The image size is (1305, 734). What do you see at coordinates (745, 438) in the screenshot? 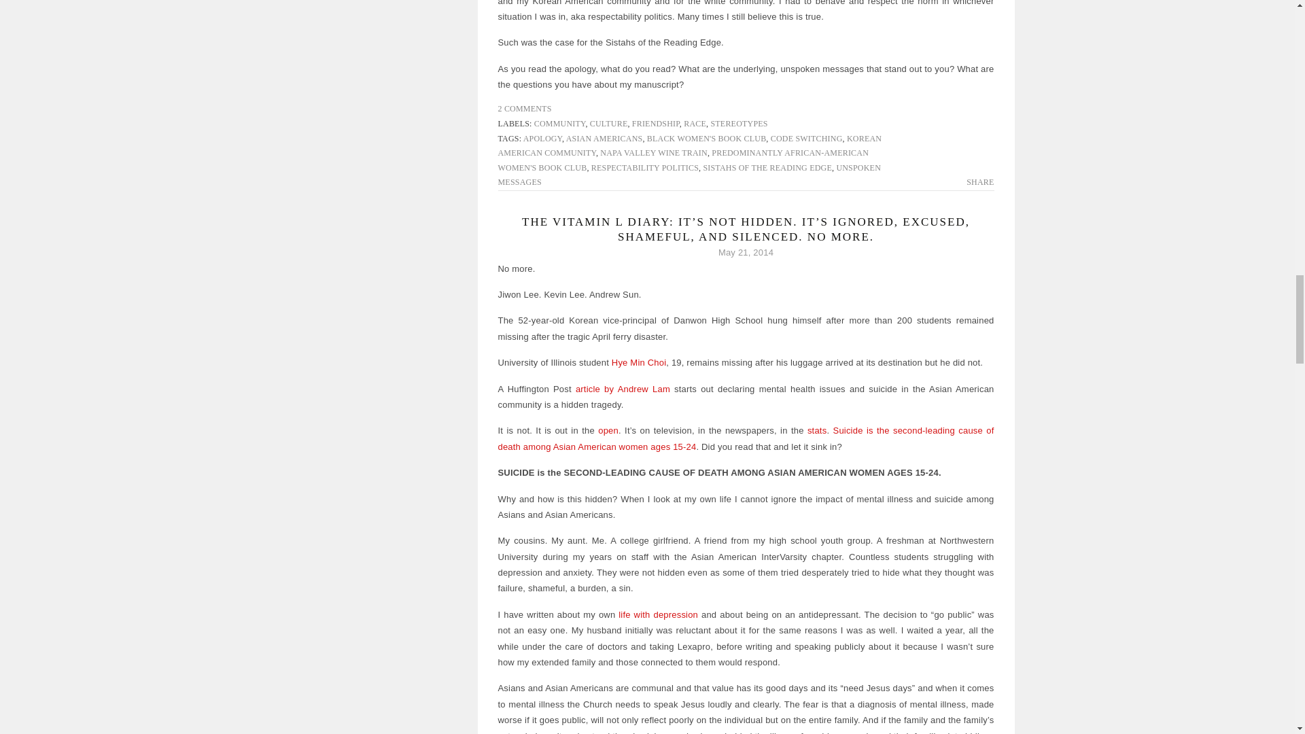
I see `more stats` at bounding box center [745, 438].